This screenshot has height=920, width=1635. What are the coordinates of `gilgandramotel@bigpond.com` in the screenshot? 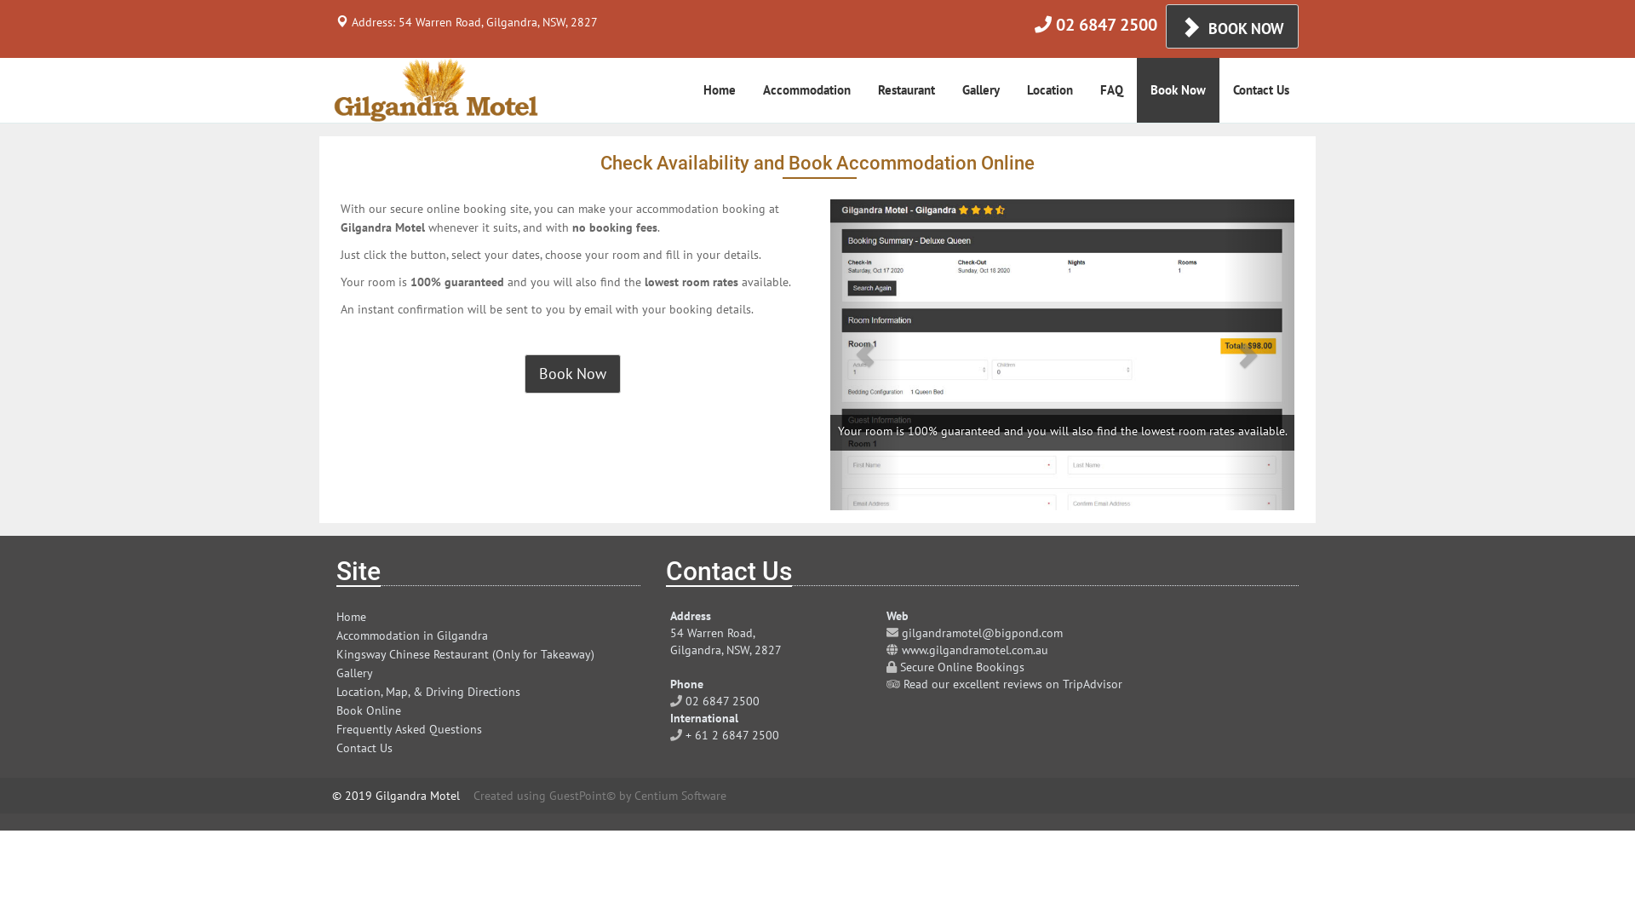 It's located at (983, 633).